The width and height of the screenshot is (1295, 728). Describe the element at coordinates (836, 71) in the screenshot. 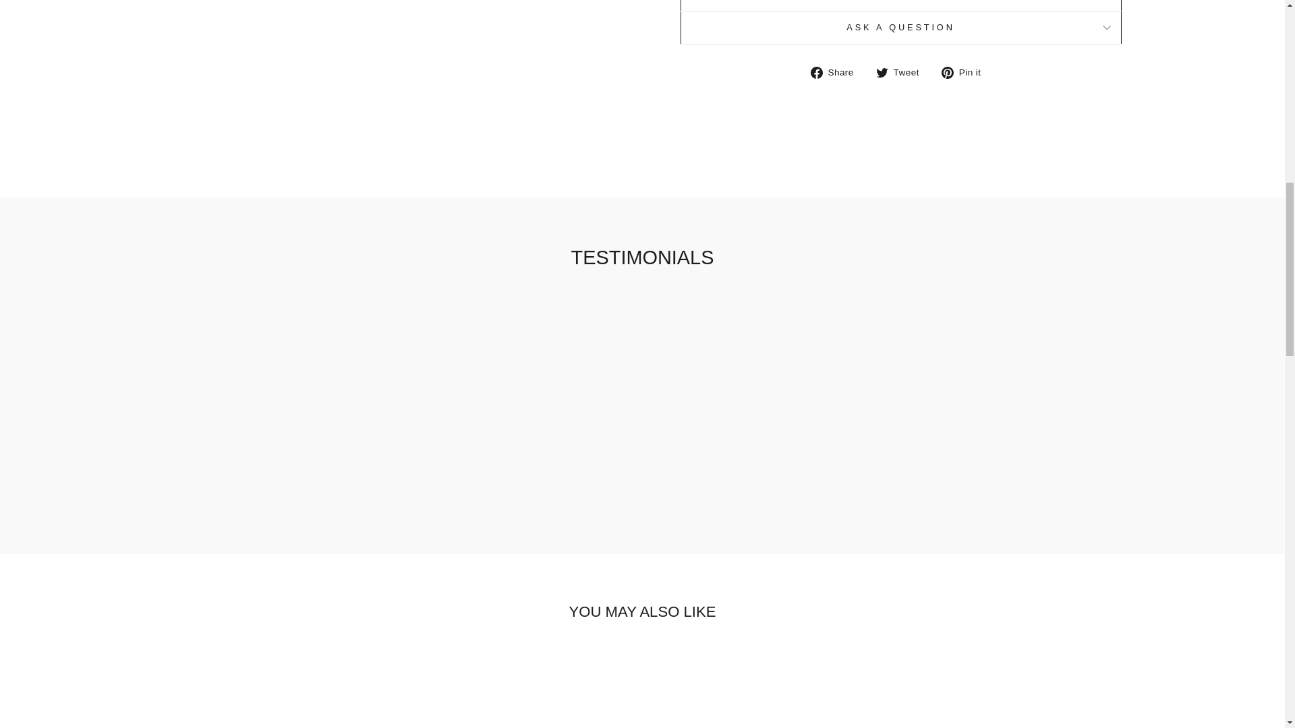

I see `Share on Facebook` at that location.